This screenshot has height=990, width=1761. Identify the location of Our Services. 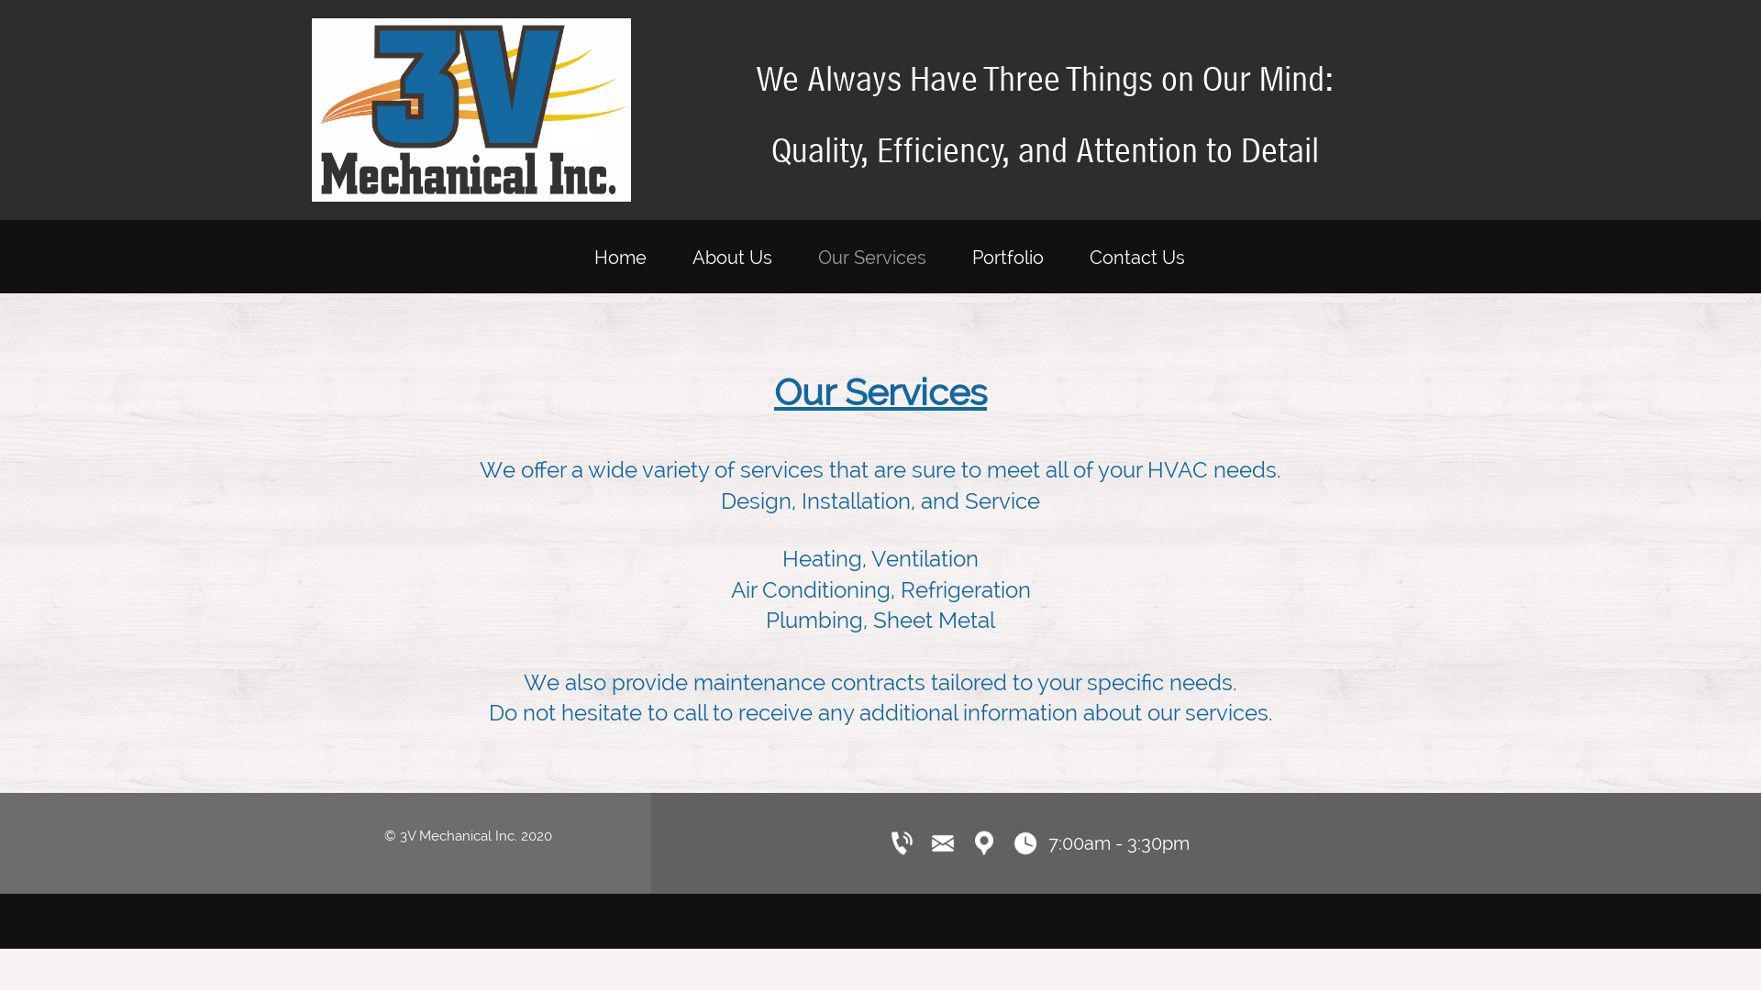
(871, 261).